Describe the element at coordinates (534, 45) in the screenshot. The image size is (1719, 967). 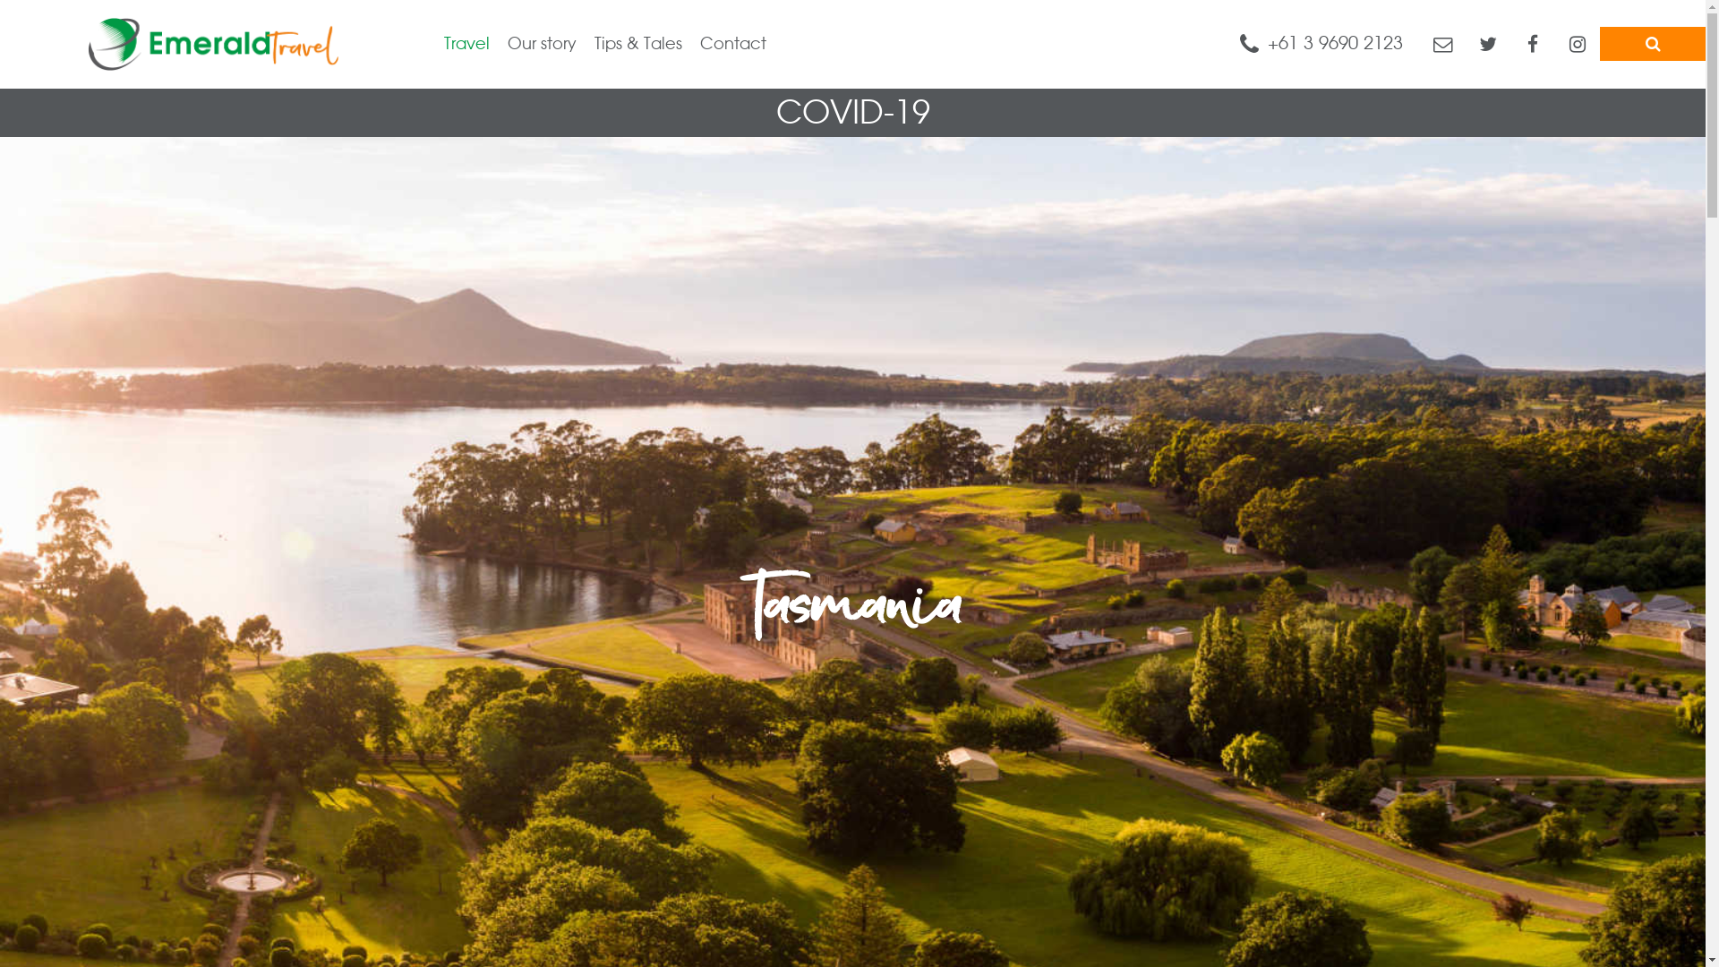
I see `Our story` at that location.